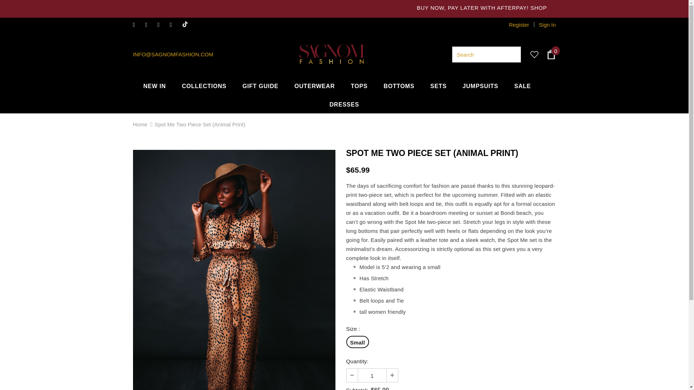 This screenshot has width=694, height=390. Describe the element at coordinates (162, 25) in the screenshot. I see `Pinterest` at that location.